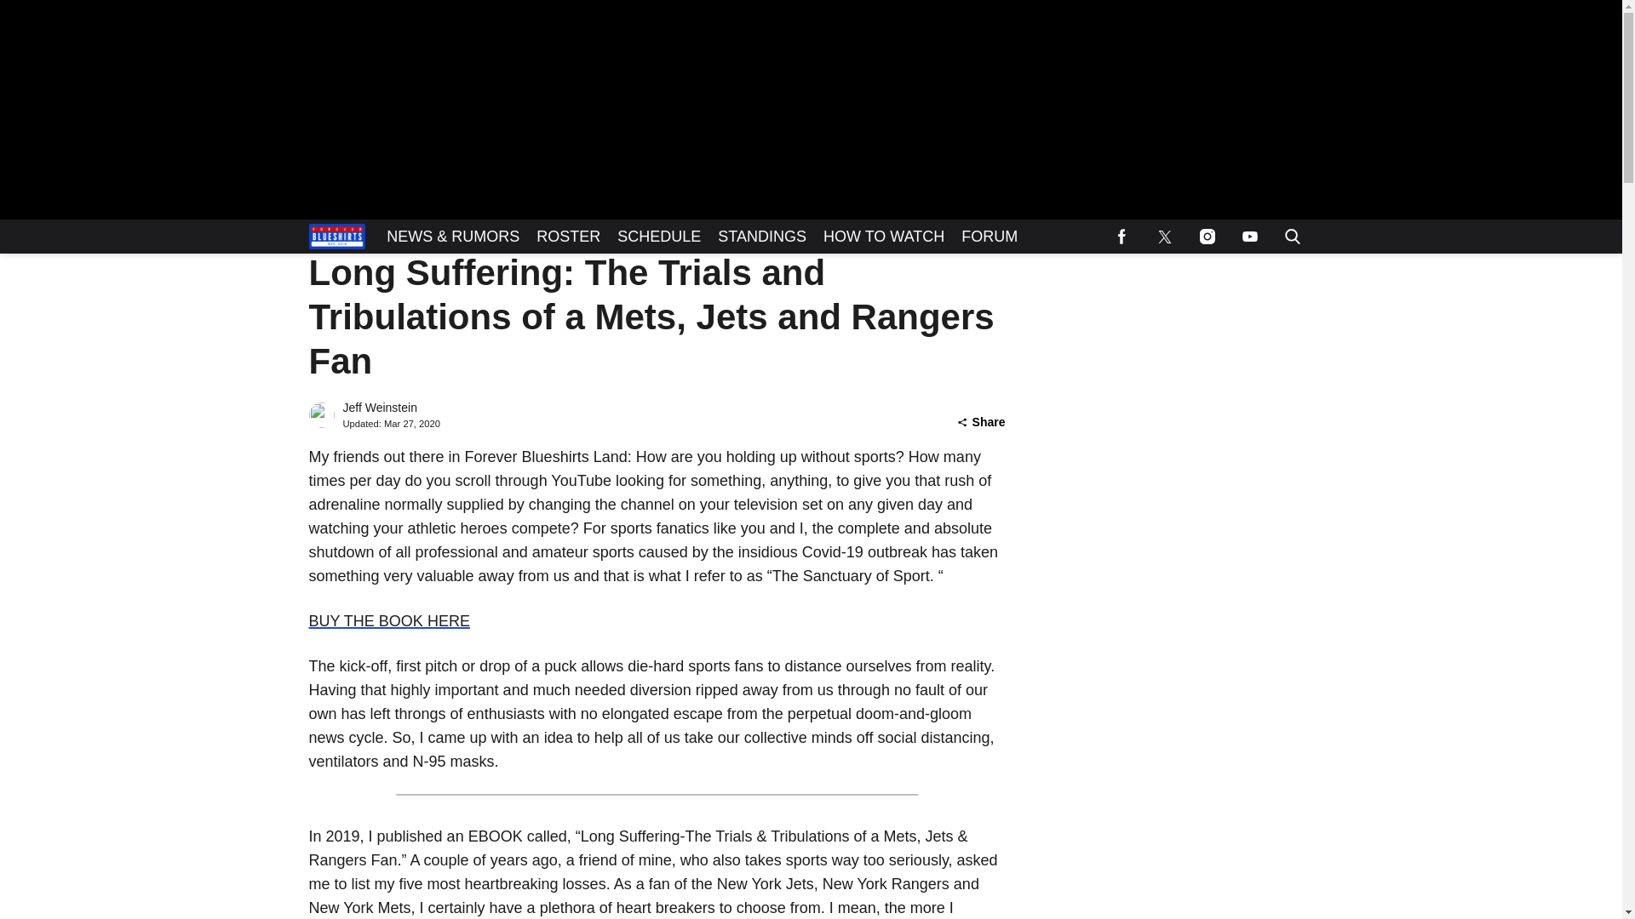 Image resolution: width=1635 pixels, height=919 pixels. I want to click on Follow us on Facebook, so click(1122, 237).